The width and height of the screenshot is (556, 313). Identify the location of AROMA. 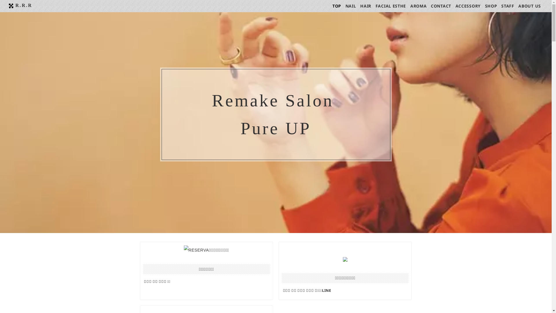
(419, 6).